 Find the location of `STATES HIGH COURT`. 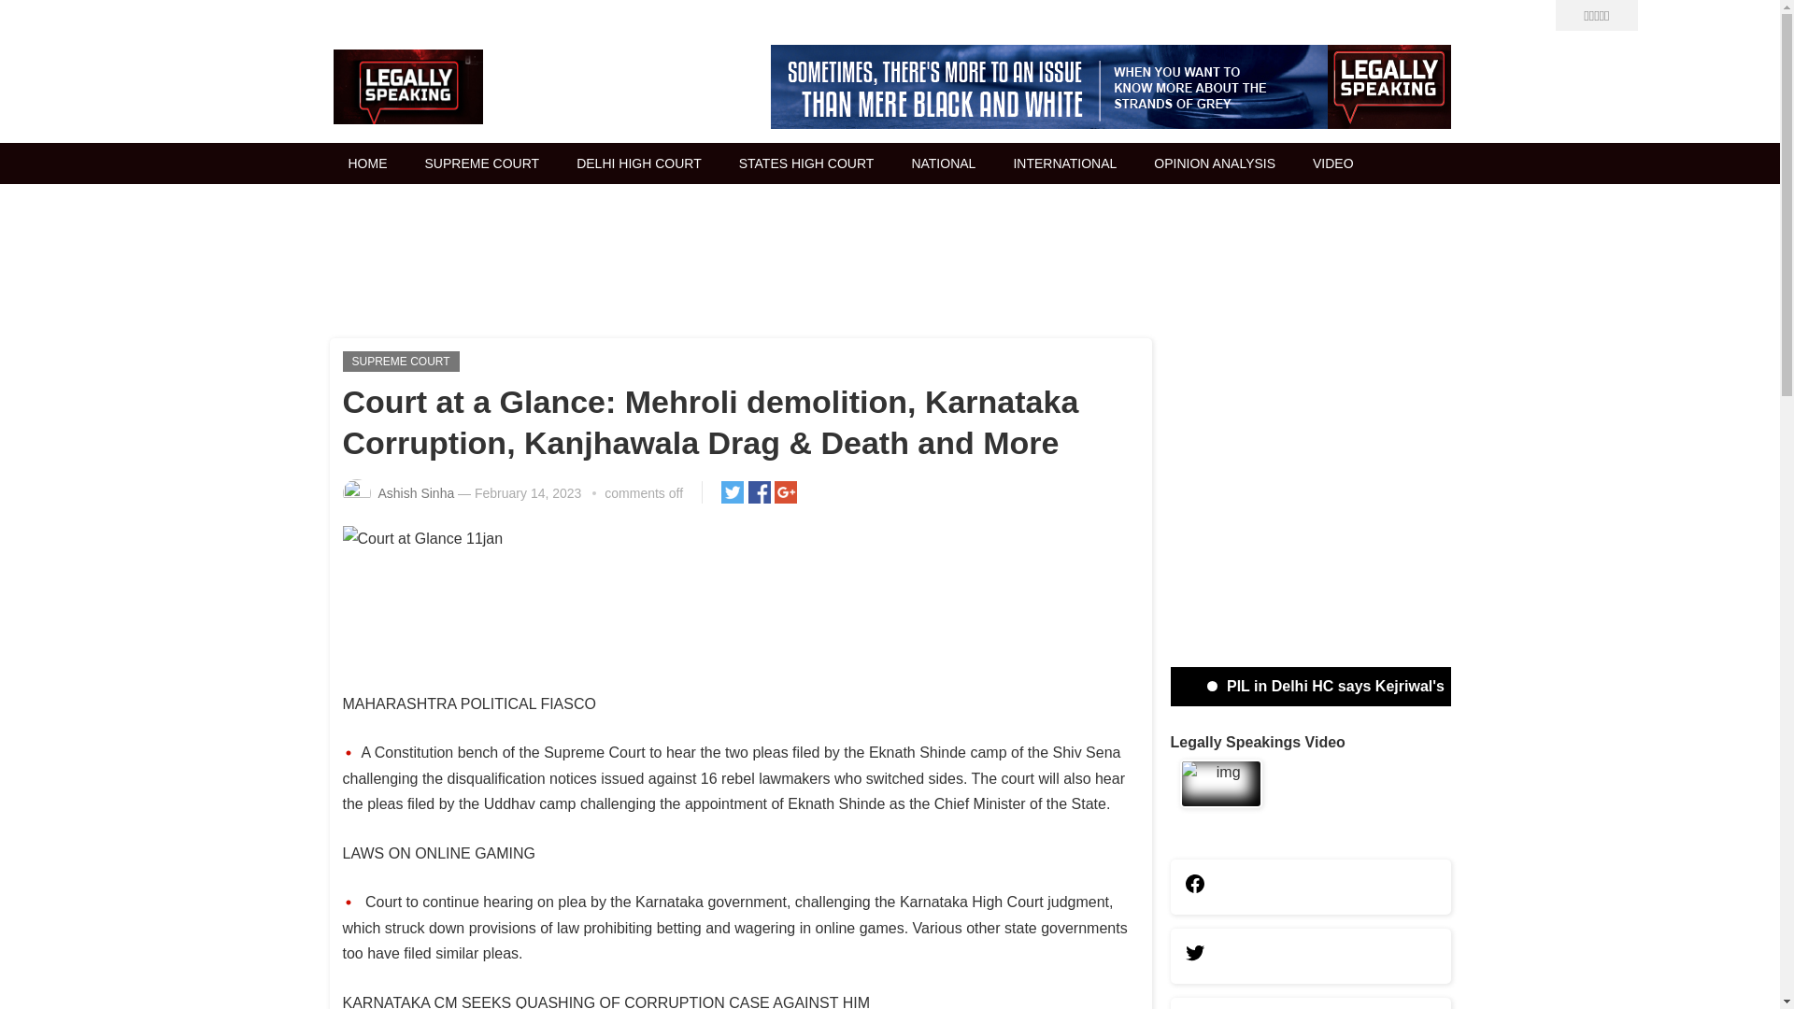

STATES HIGH COURT is located at coordinates (807, 163).